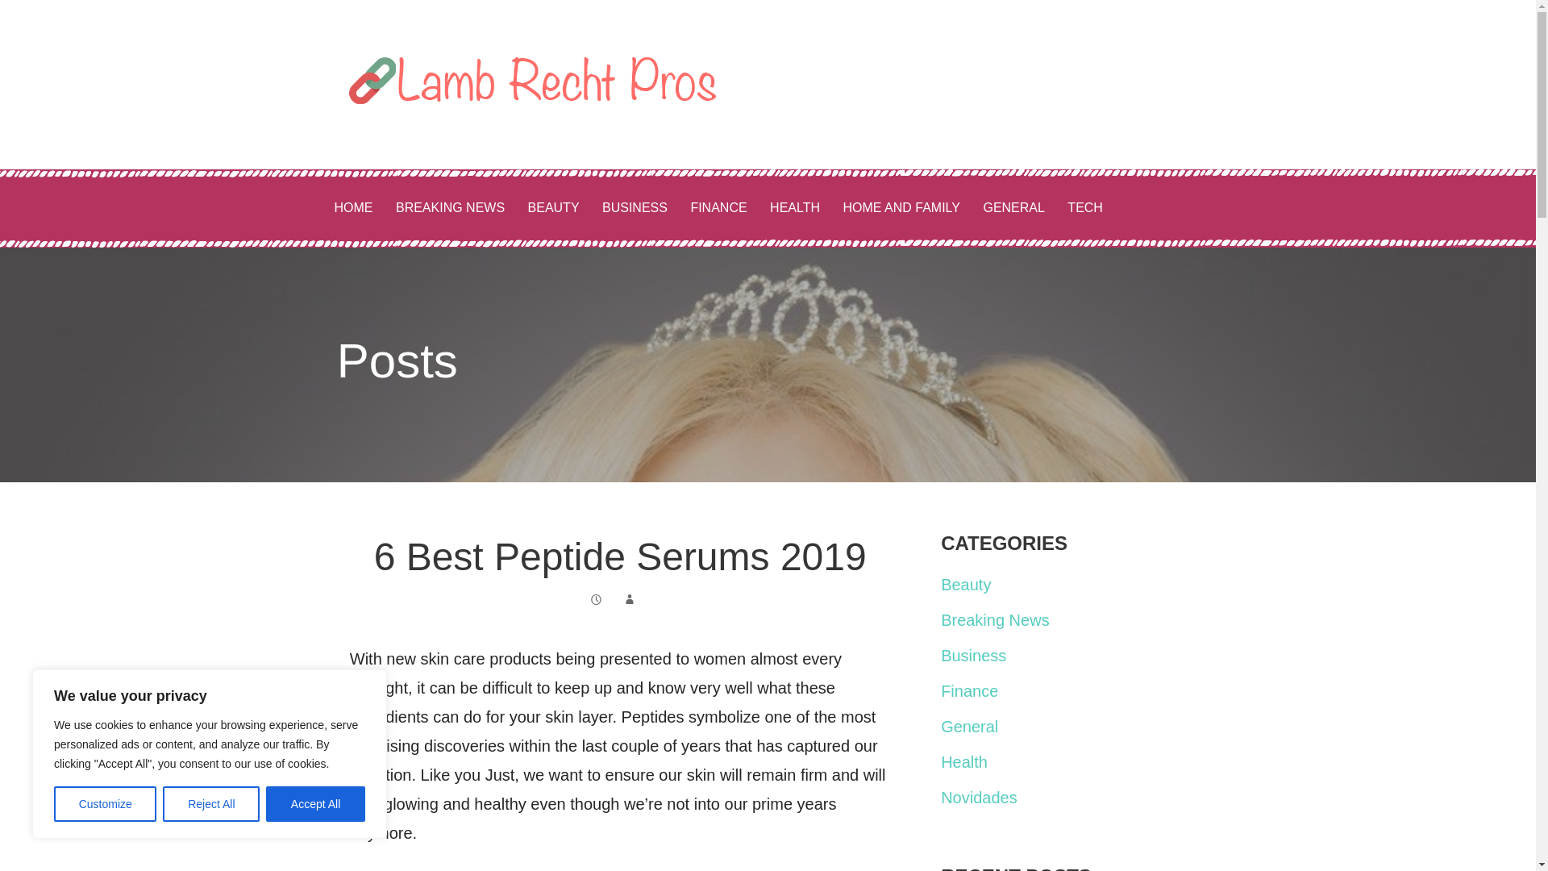 This screenshot has height=871, width=1548. Describe the element at coordinates (901, 208) in the screenshot. I see `HOME AND FAMILY` at that location.